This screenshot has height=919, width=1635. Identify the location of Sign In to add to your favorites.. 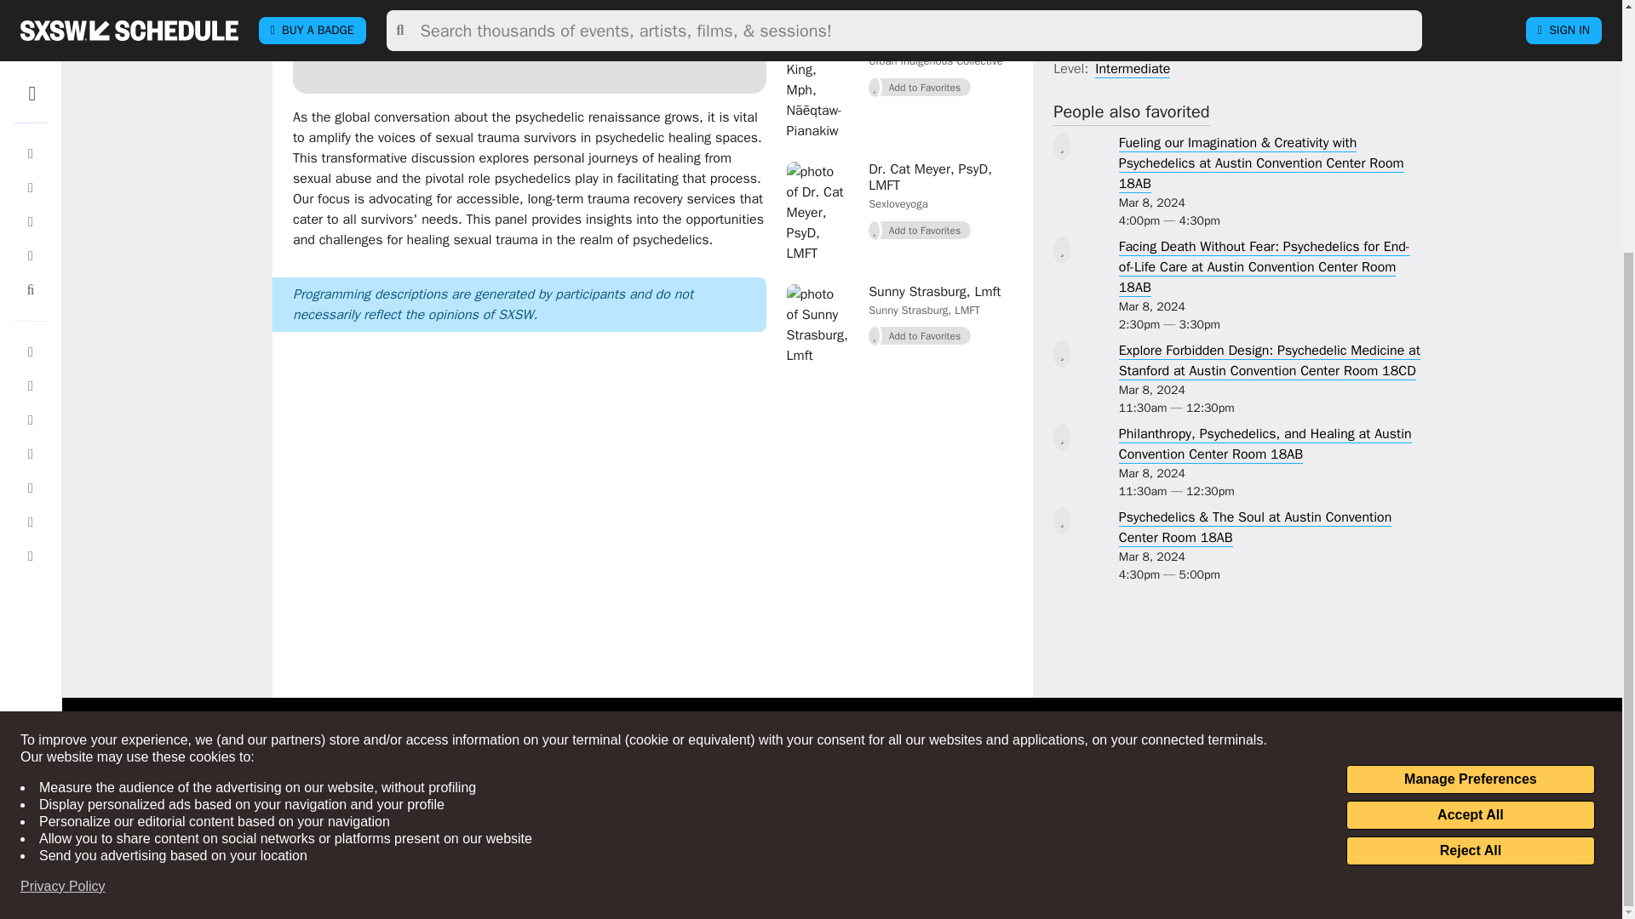
(920, 336).